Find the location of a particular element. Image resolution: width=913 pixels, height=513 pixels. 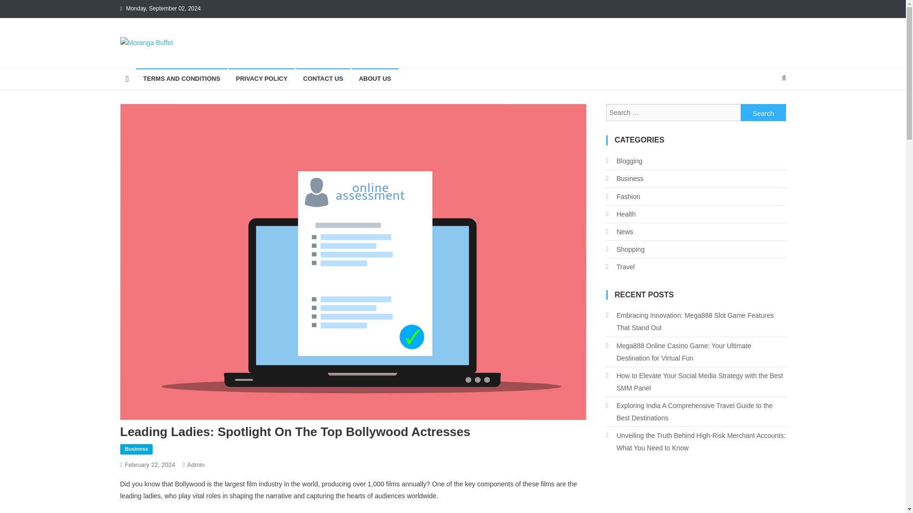

CONTACT US is located at coordinates (322, 78).